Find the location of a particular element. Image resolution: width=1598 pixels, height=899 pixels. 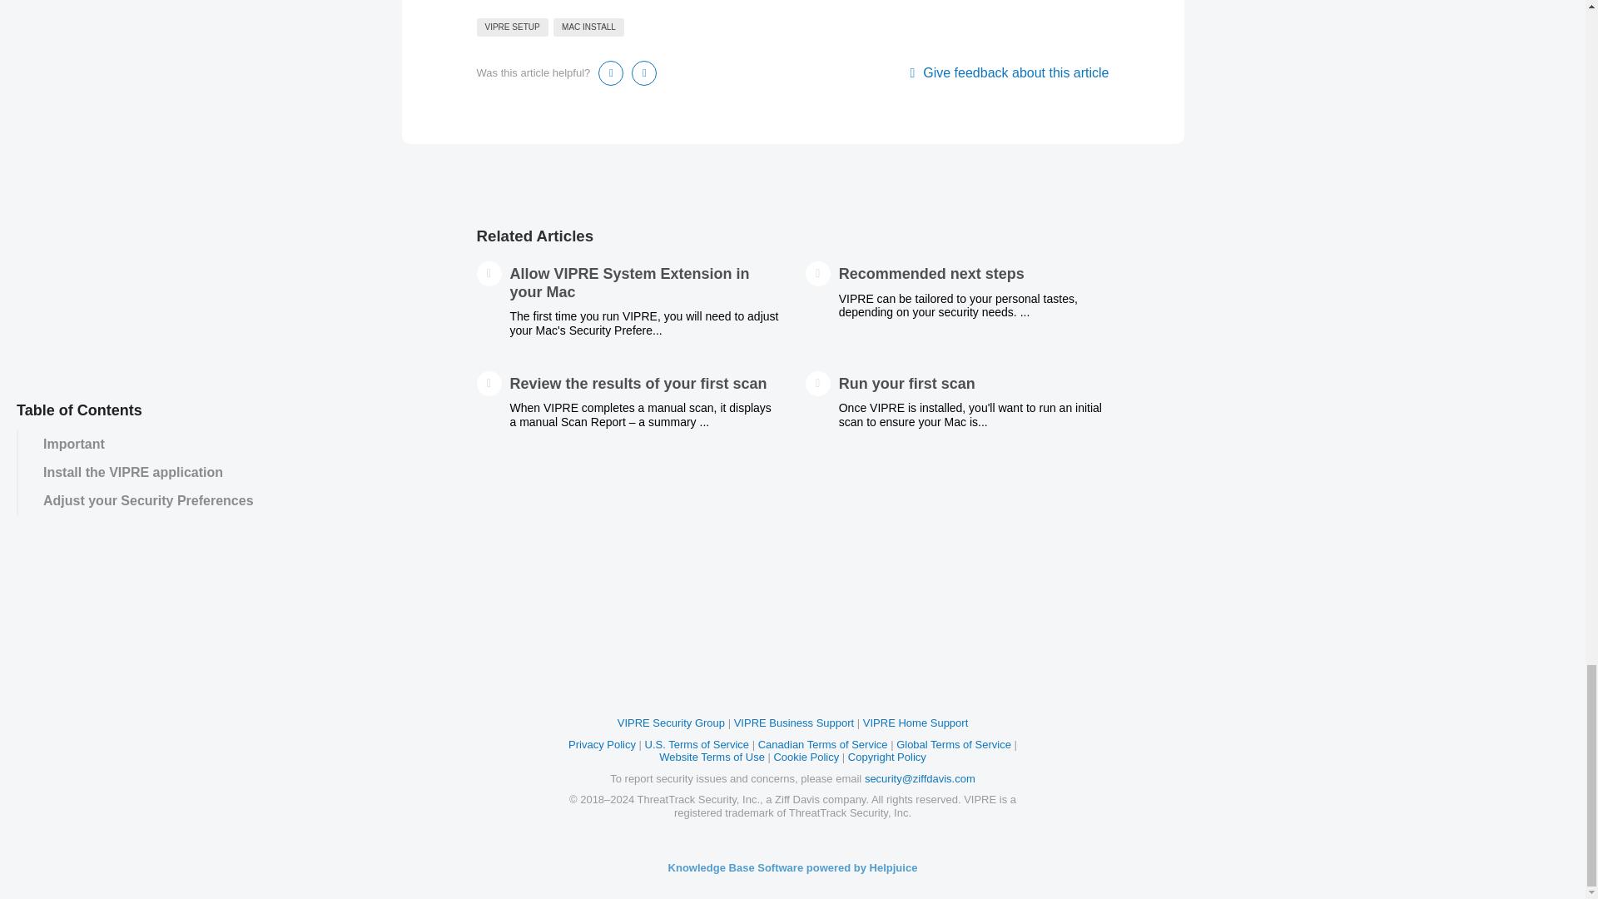

Run your first scan is located at coordinates (907, 383).